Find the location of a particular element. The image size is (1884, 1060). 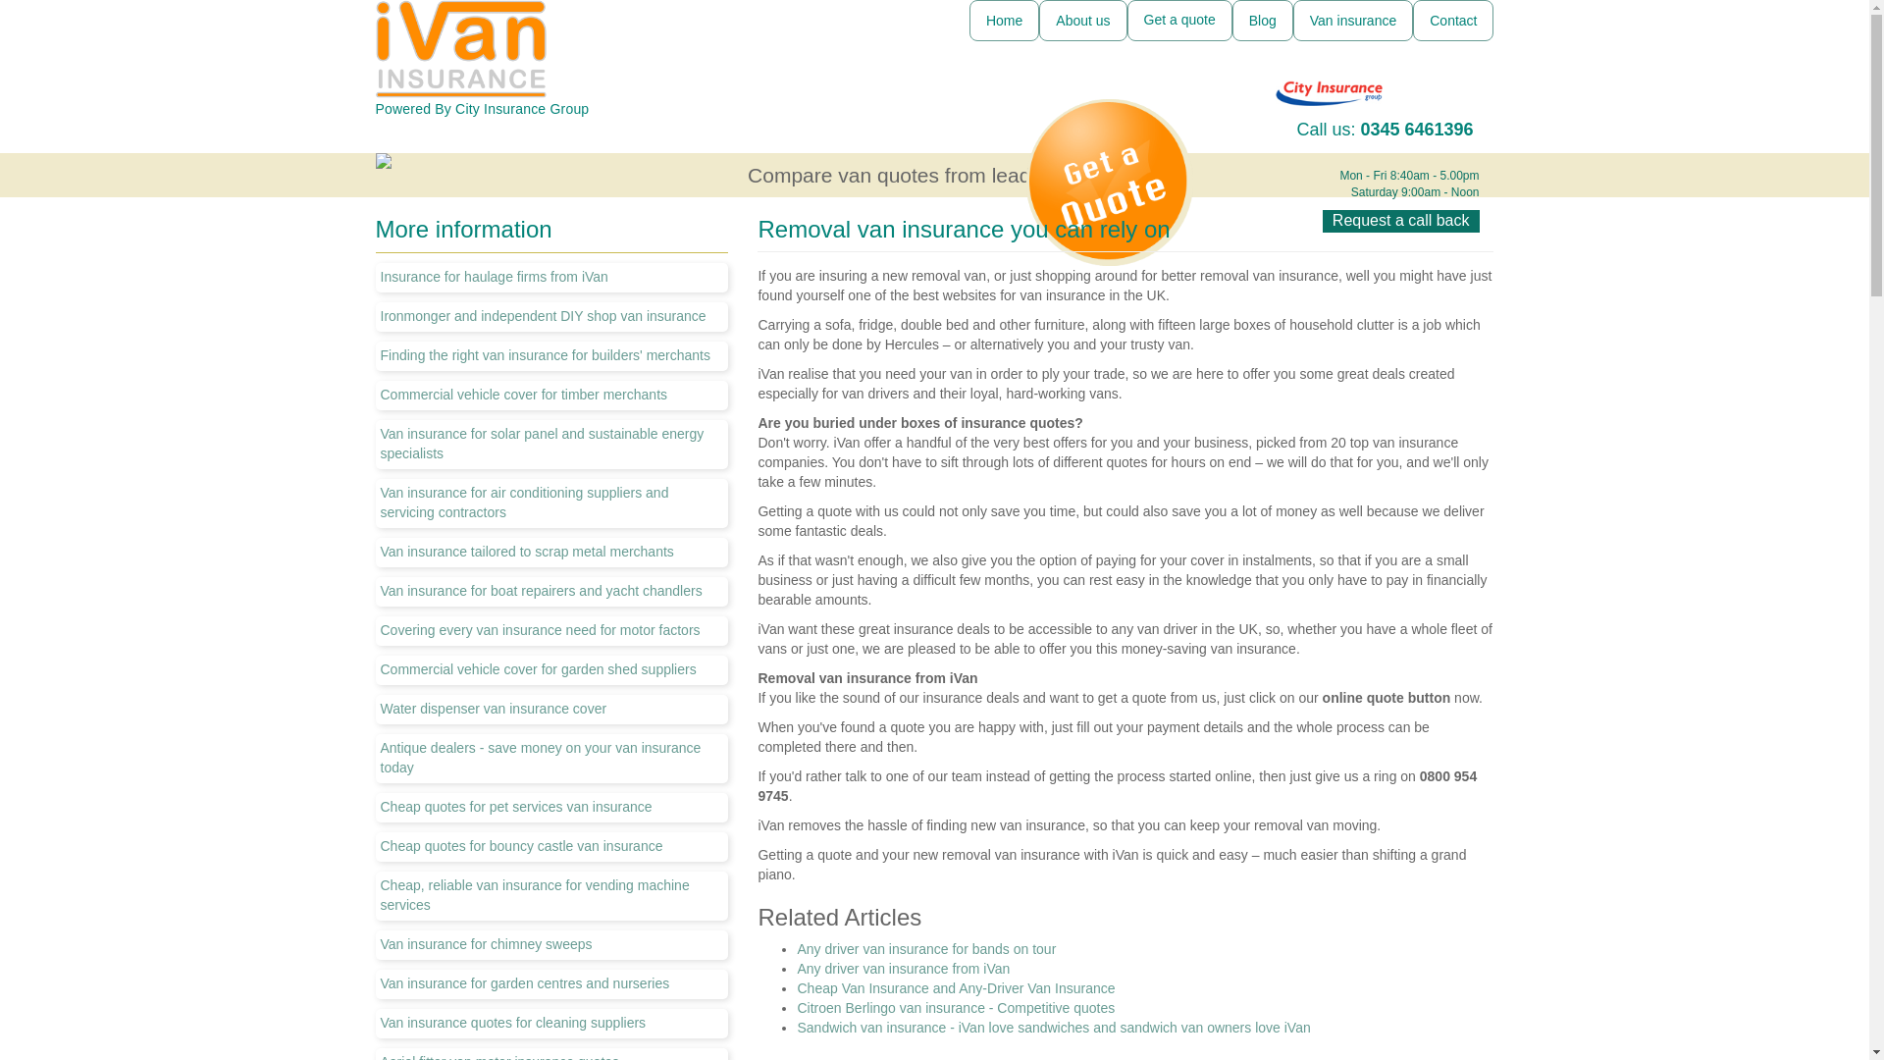

About us is located at coordinates (1083, 21).